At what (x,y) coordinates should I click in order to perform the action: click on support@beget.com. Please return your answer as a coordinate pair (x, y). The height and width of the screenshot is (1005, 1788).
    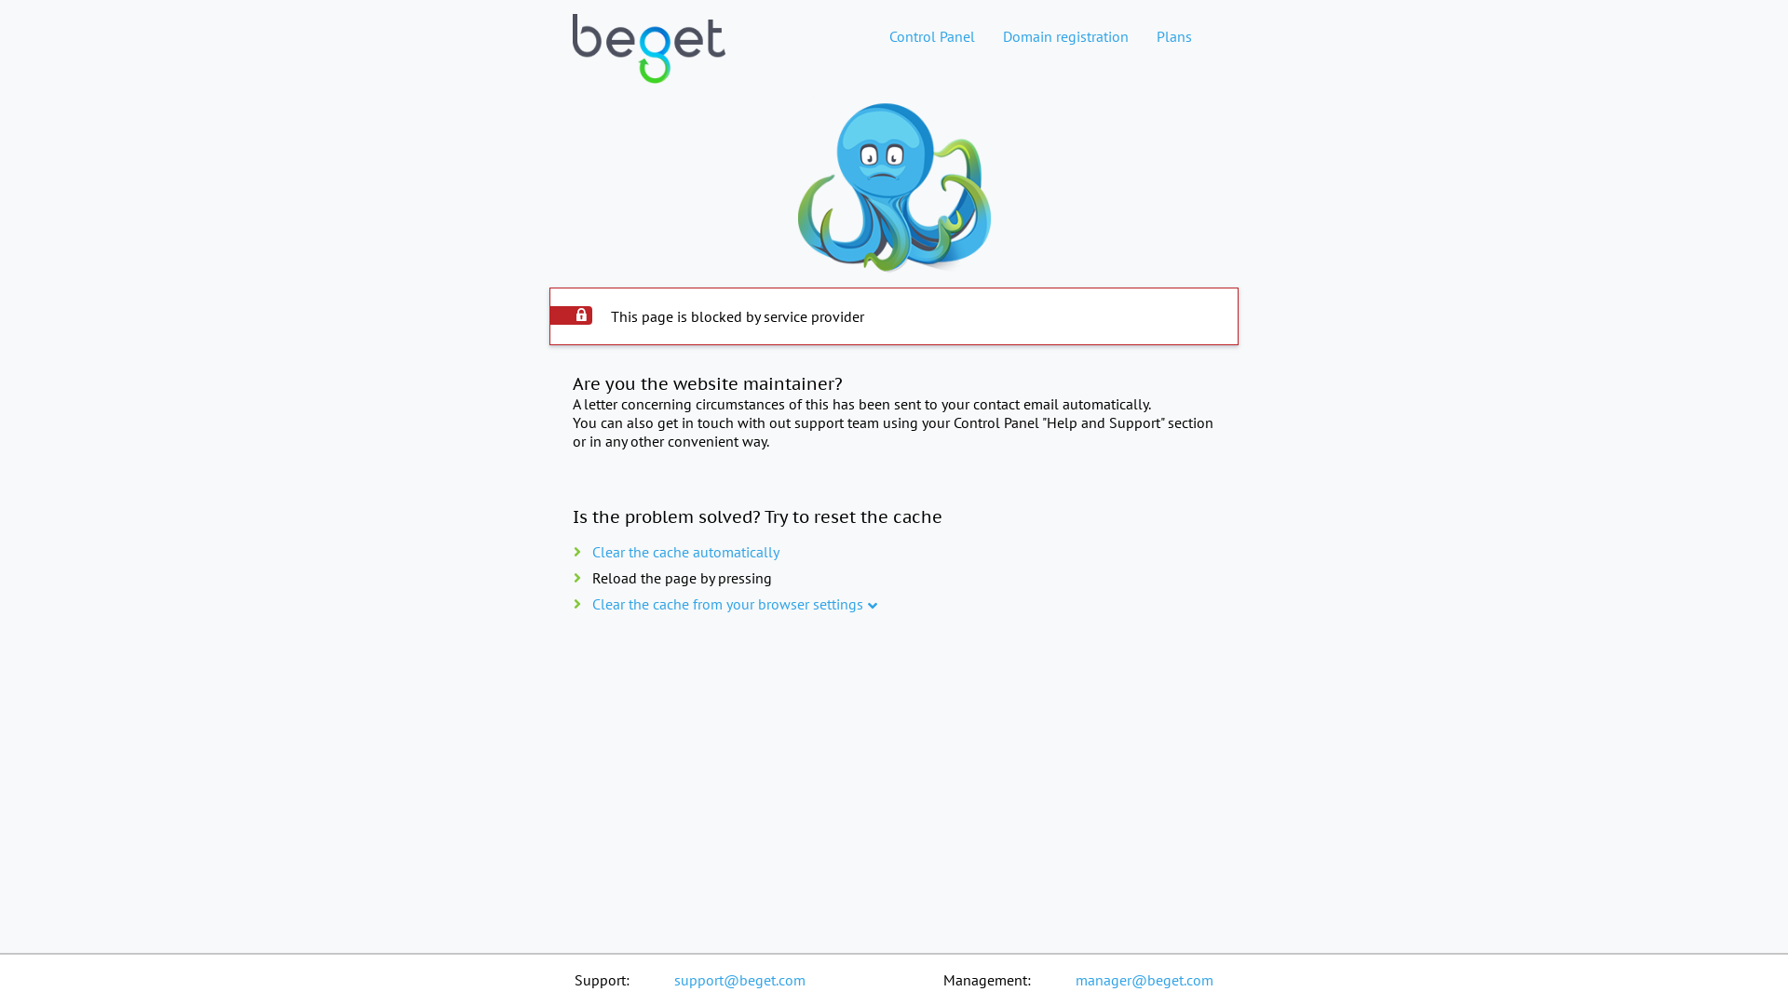
    Looking at the image, I should click on (739, 980).